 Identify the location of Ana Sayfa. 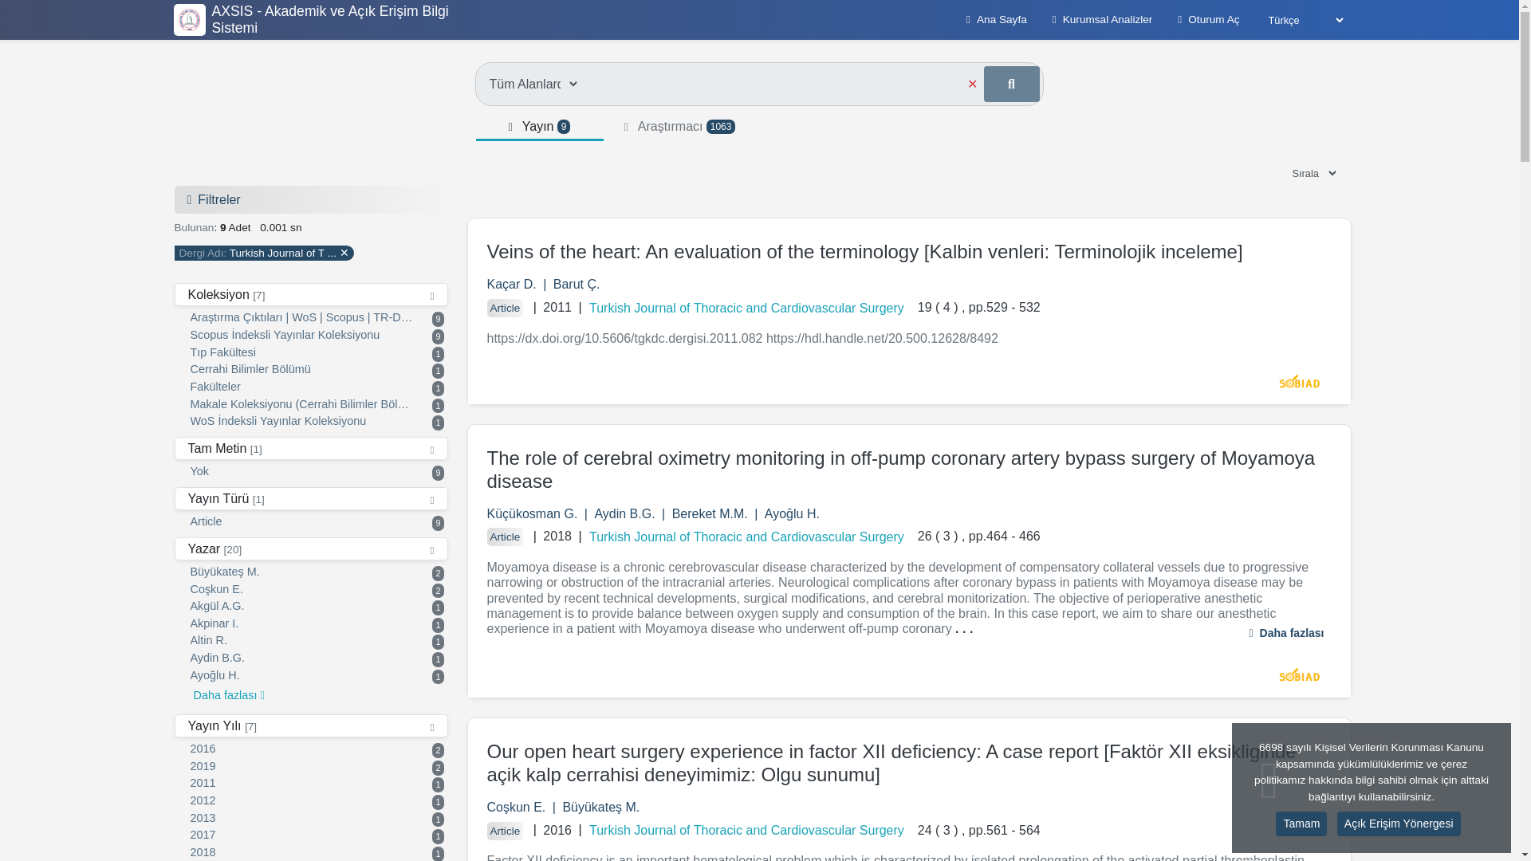
(317, 784).